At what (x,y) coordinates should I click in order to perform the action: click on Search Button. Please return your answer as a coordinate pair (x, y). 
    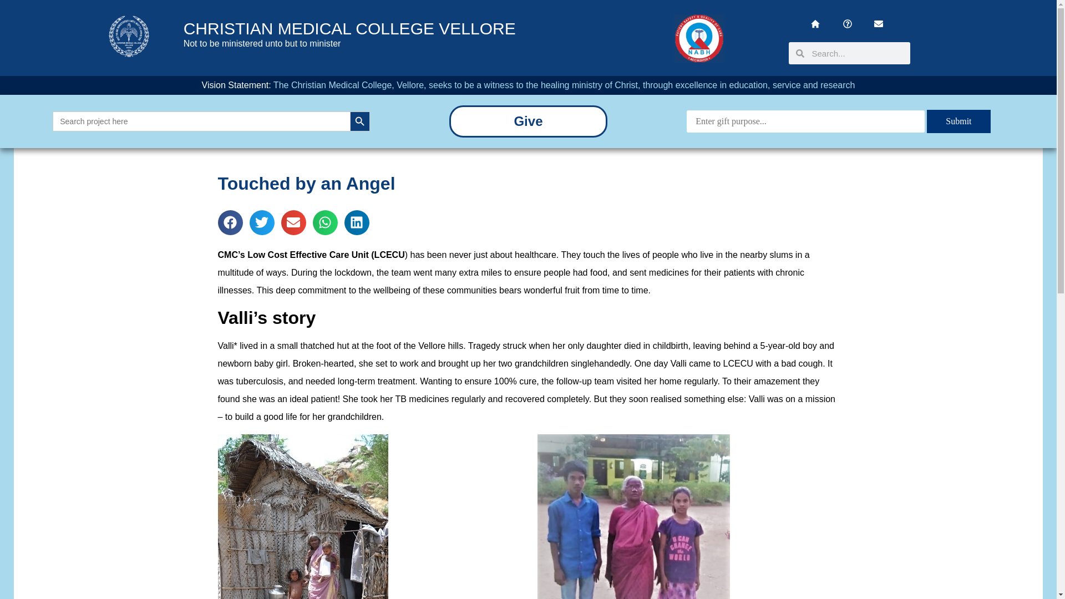
    Looking at the image, I should click on (359, 121).